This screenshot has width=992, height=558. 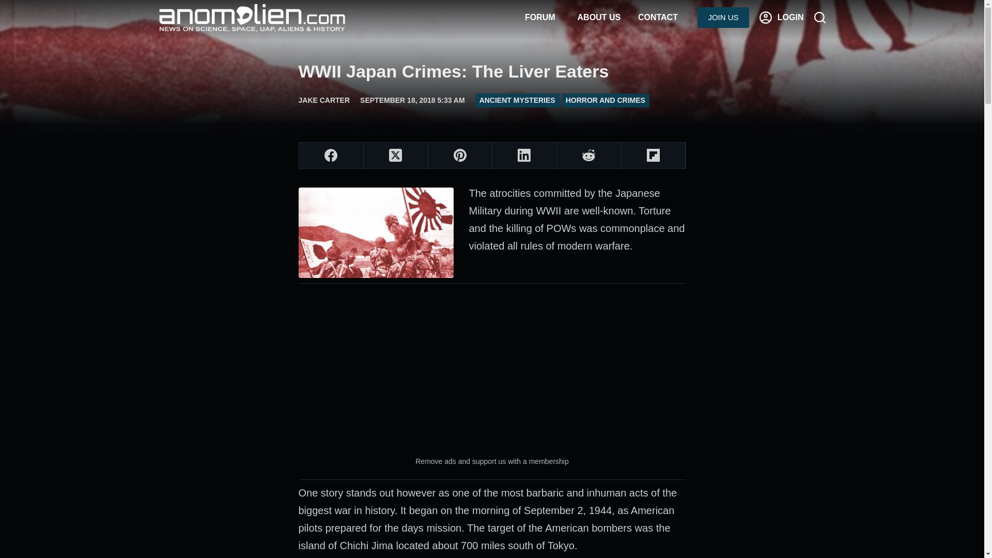 What do you see at coordinates (492, 71) in the screenshot?
I see `WWII Japan Crimes: The Liver Eaters` at bounding box center [492, 71].